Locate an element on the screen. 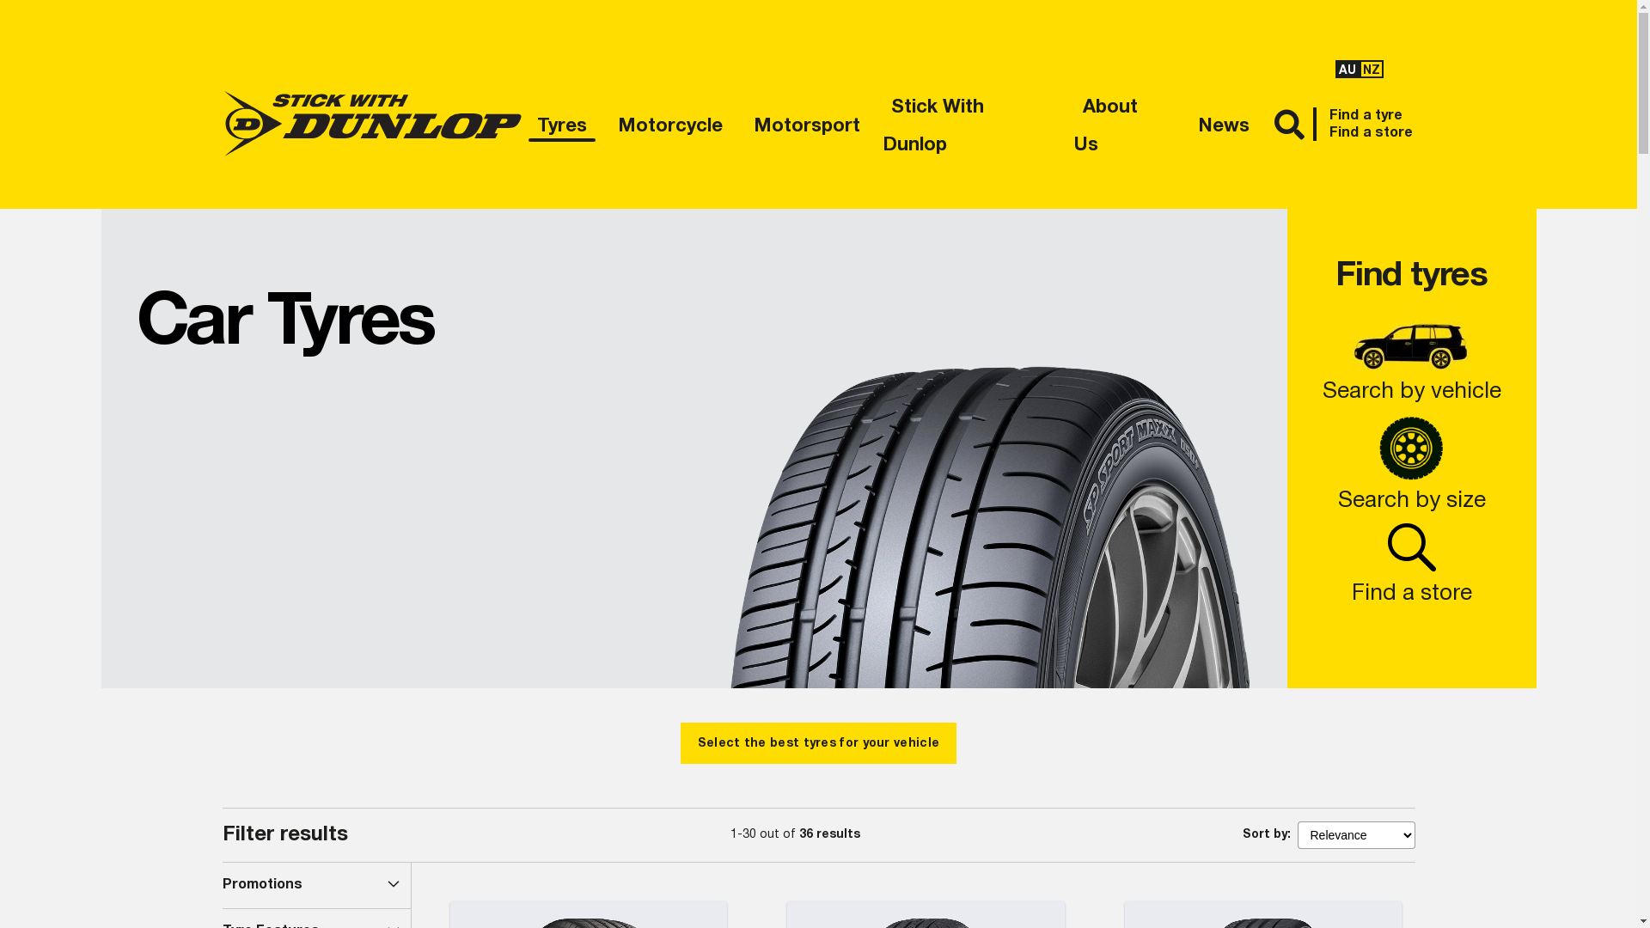 The image size is (1650, 928). Motorcycle is located at coordinates (669, 124).